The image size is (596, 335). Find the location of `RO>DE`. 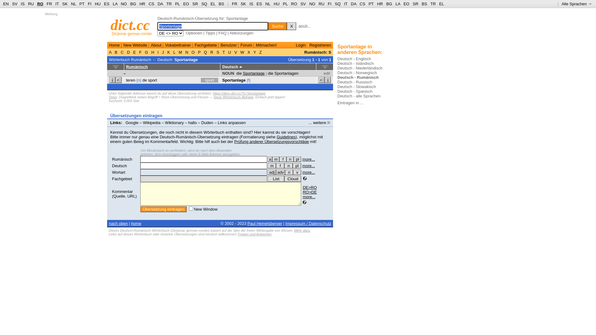

RO>DE is located at coordinates (310, 192).